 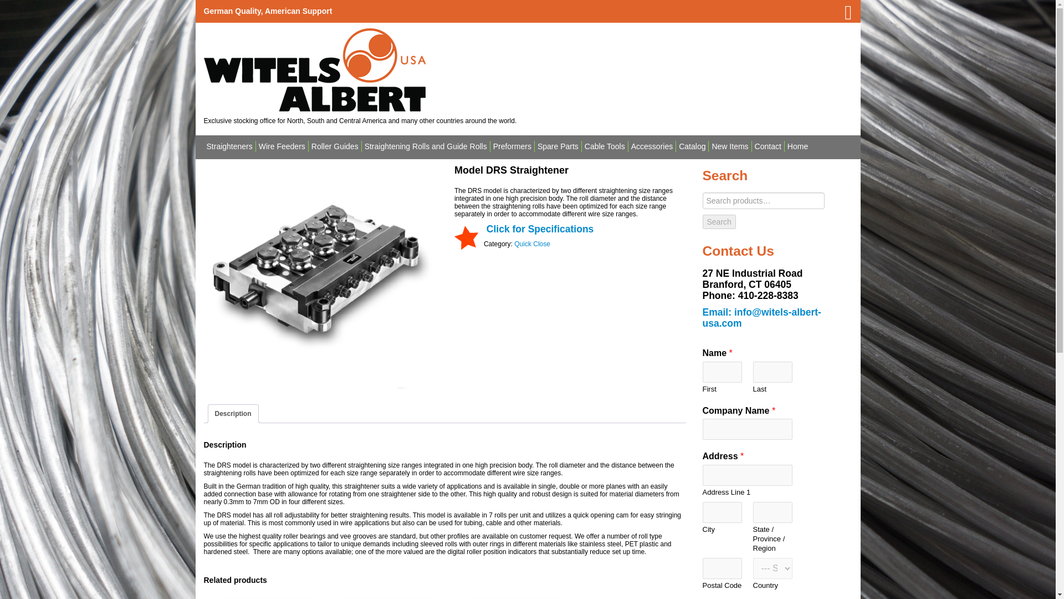 I want to click on Wire Feeders, so click(x=282, y=146).